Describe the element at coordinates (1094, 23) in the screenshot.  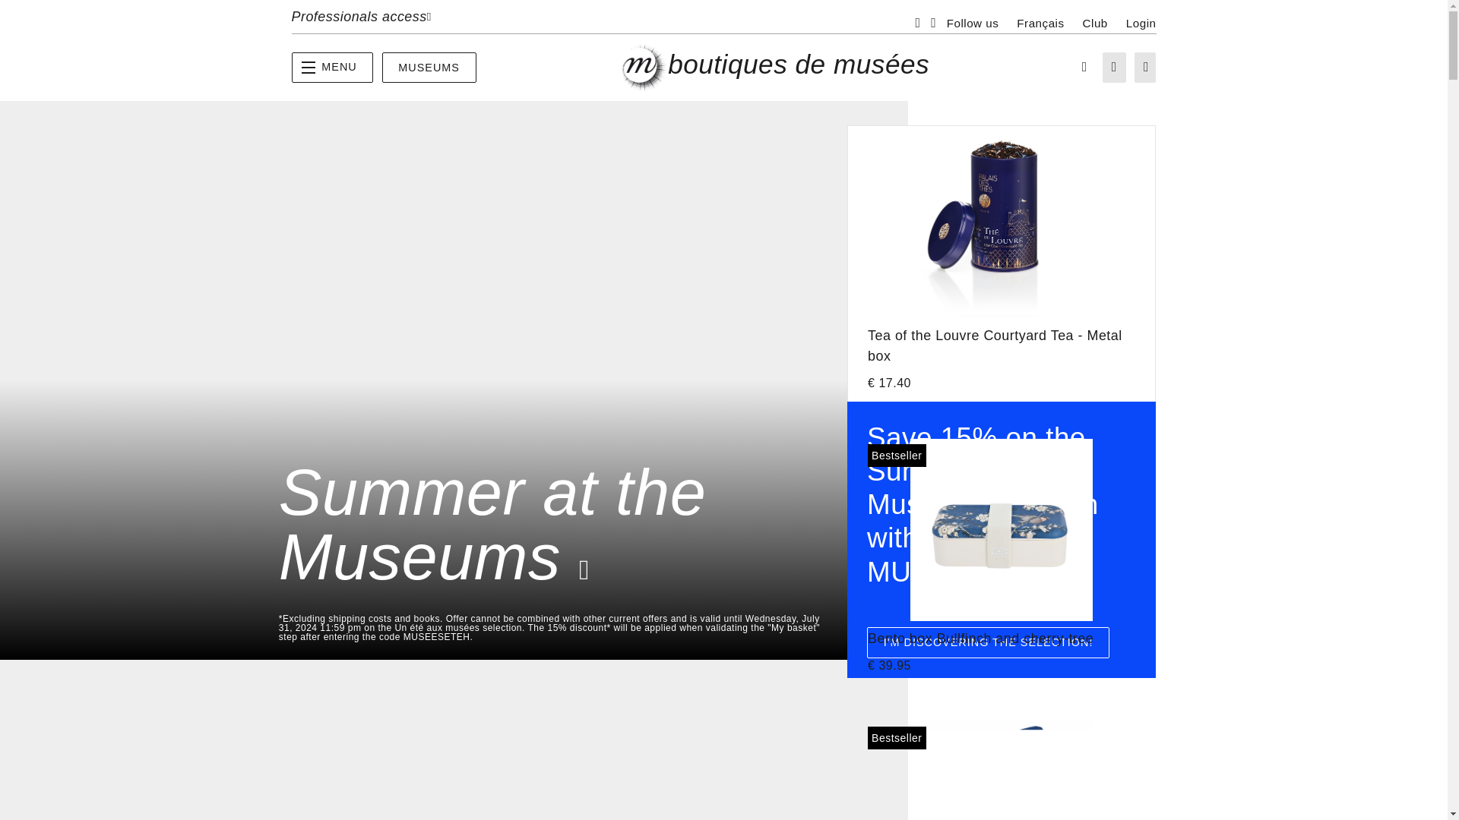
I see `Club` at that location.